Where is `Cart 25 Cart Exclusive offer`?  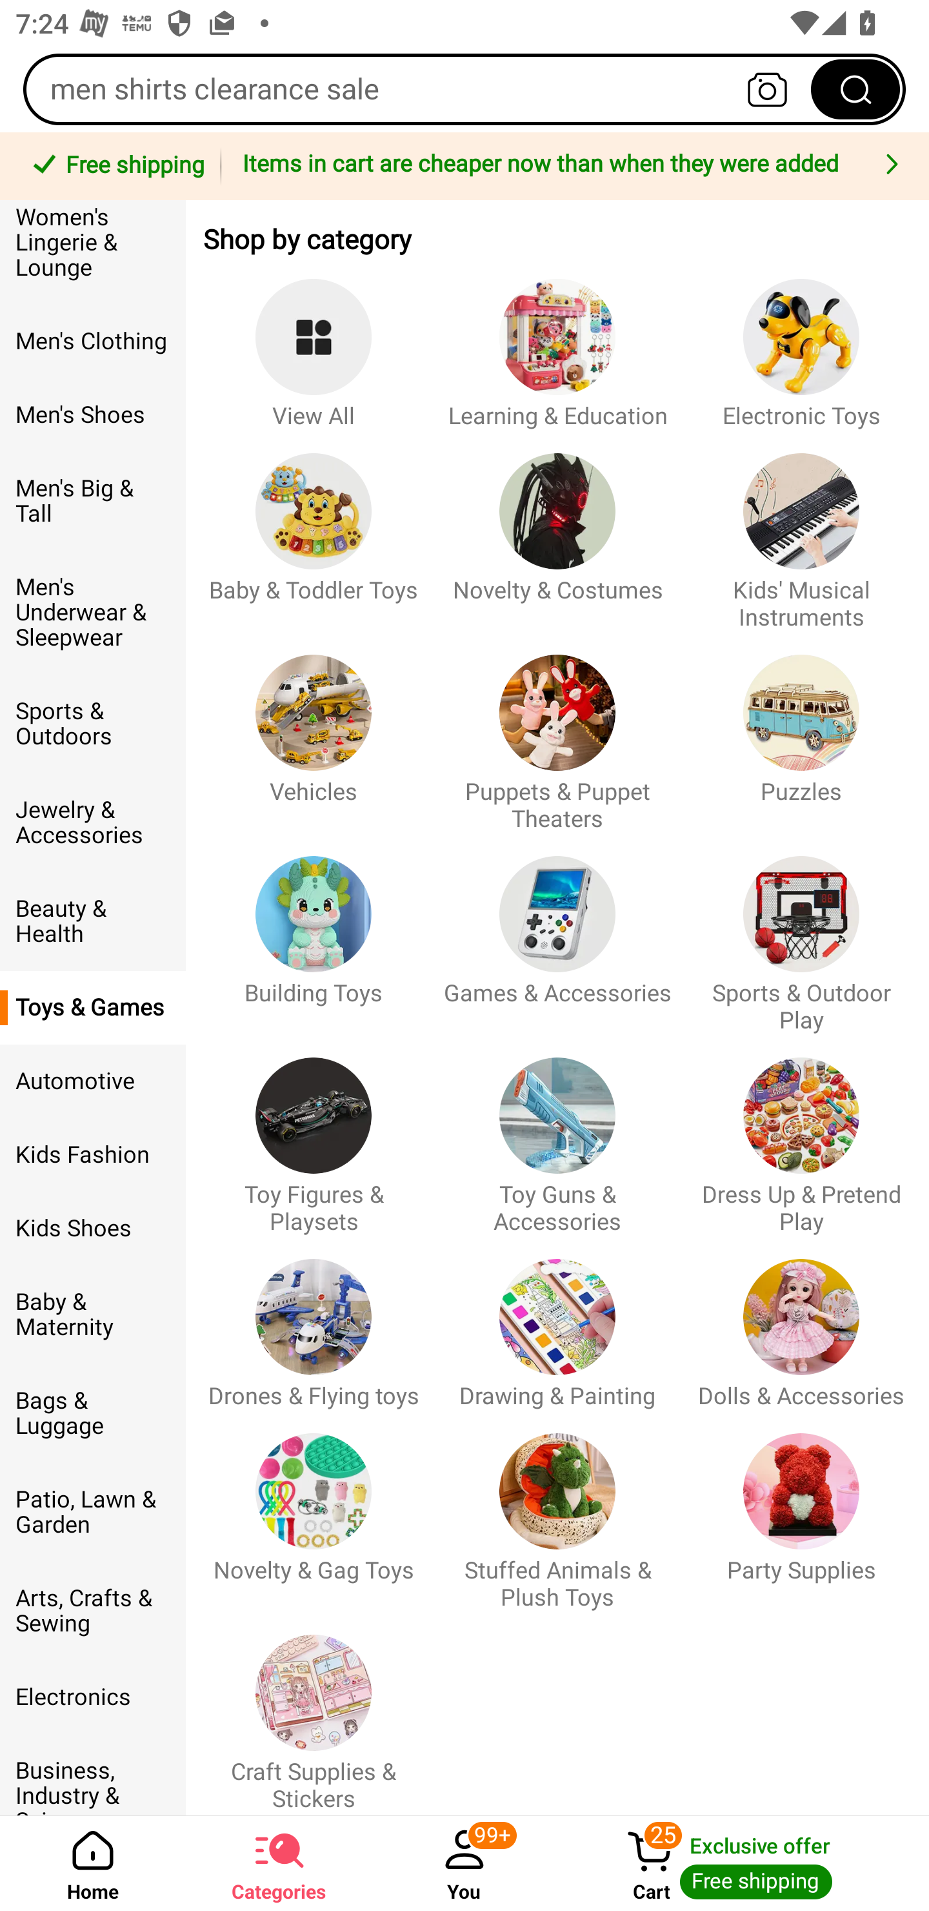
Cart 25 Cart Exclusive offer is located at coordinates (743, 1863).